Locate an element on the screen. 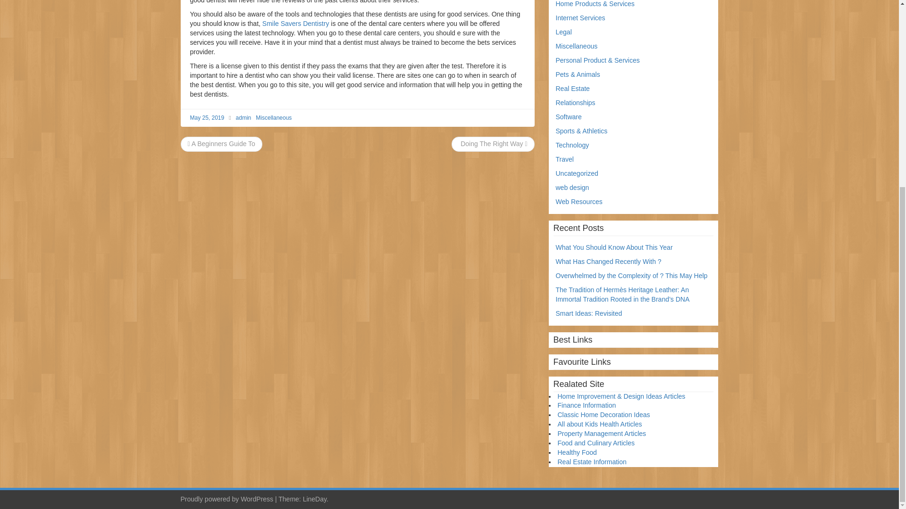  What You Should Know About This Year is located at coordinates (614, 247).